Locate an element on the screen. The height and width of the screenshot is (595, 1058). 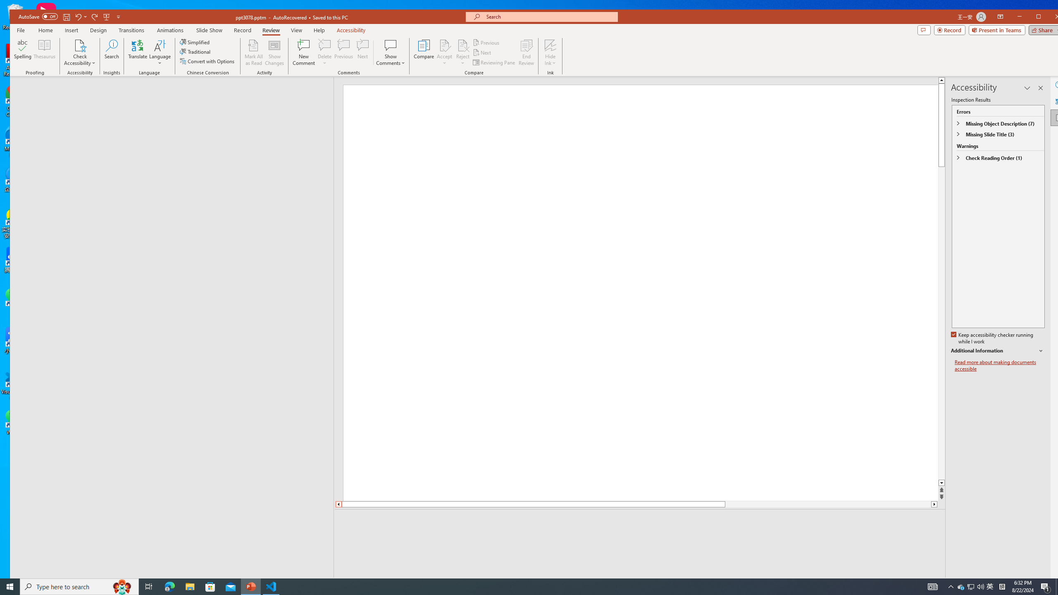
Convert with Options... is located at coordinates (207, 61).